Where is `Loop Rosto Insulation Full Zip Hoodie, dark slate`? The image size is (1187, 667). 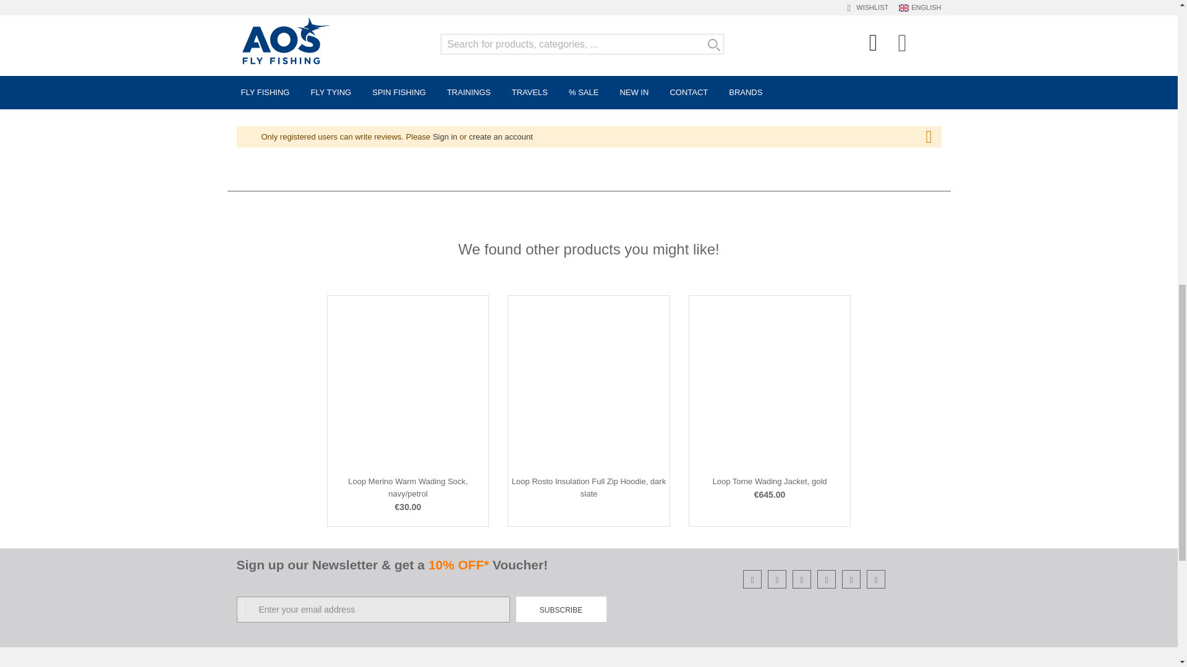
Loop Rosto Insulation Full Zip Hoodie, dark slate is located at coordinates (589, 487).